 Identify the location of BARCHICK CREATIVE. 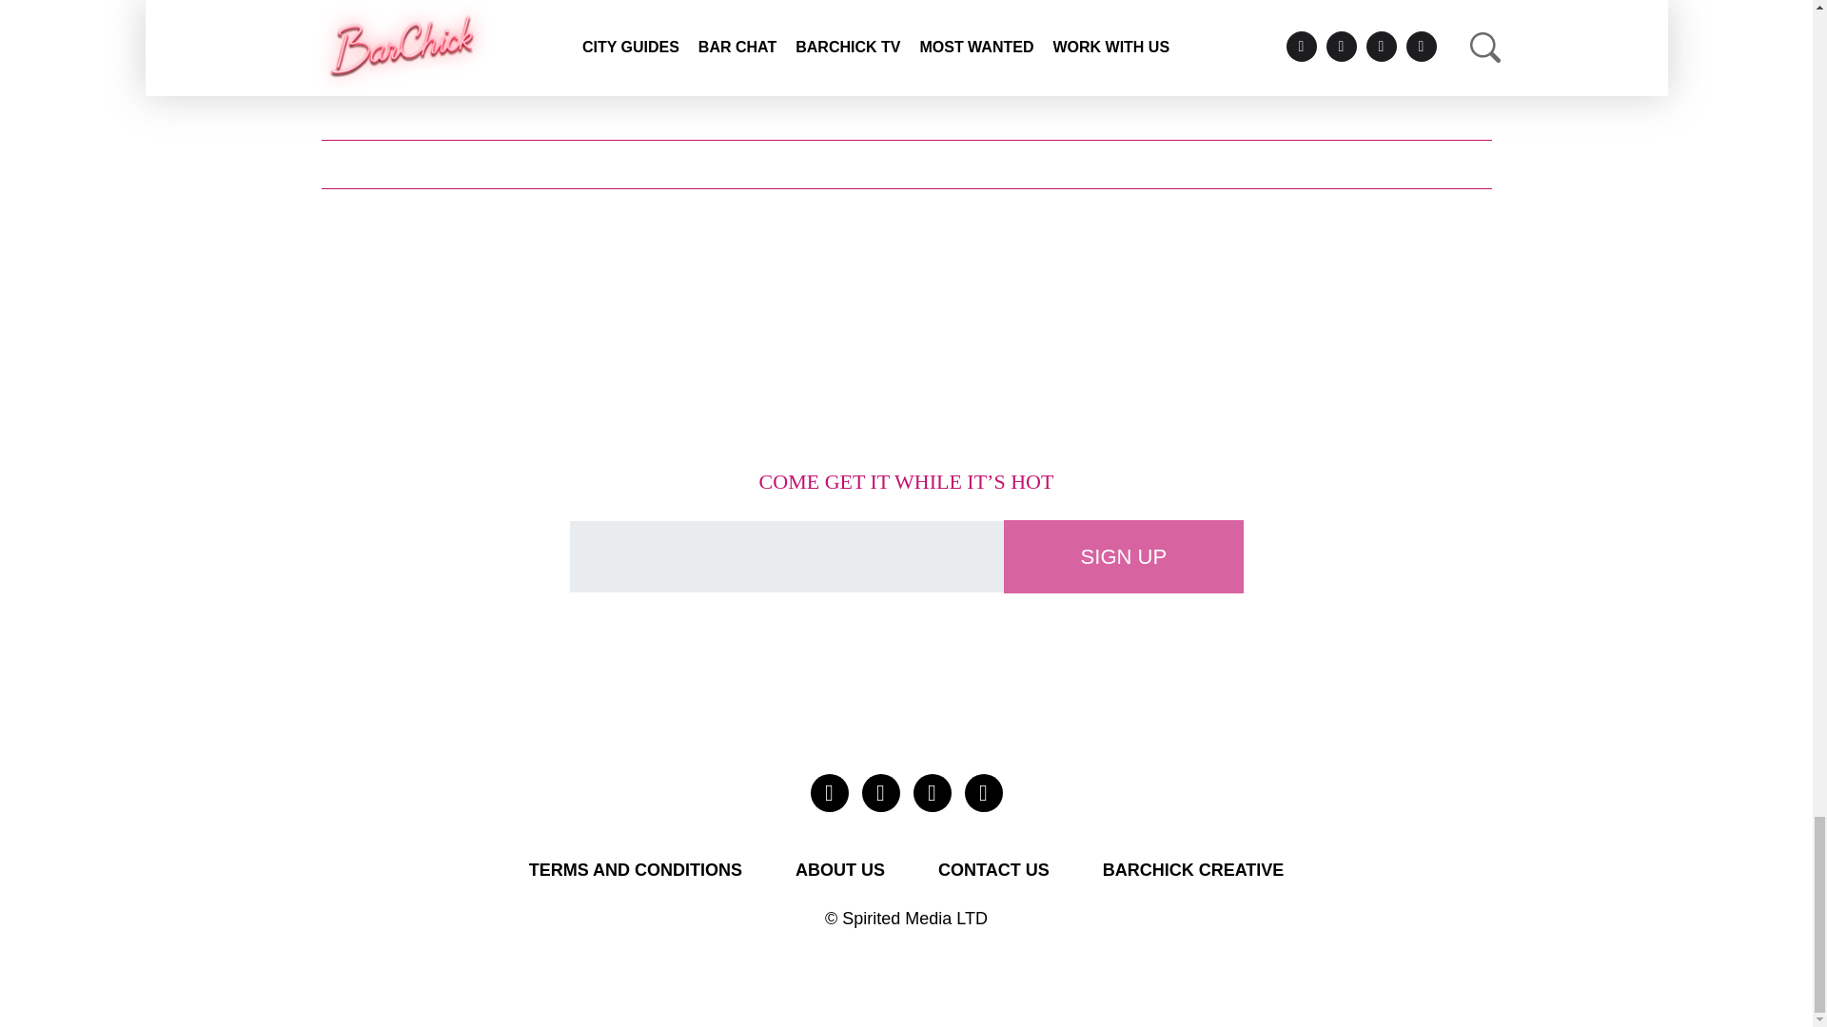
(1193, 871).